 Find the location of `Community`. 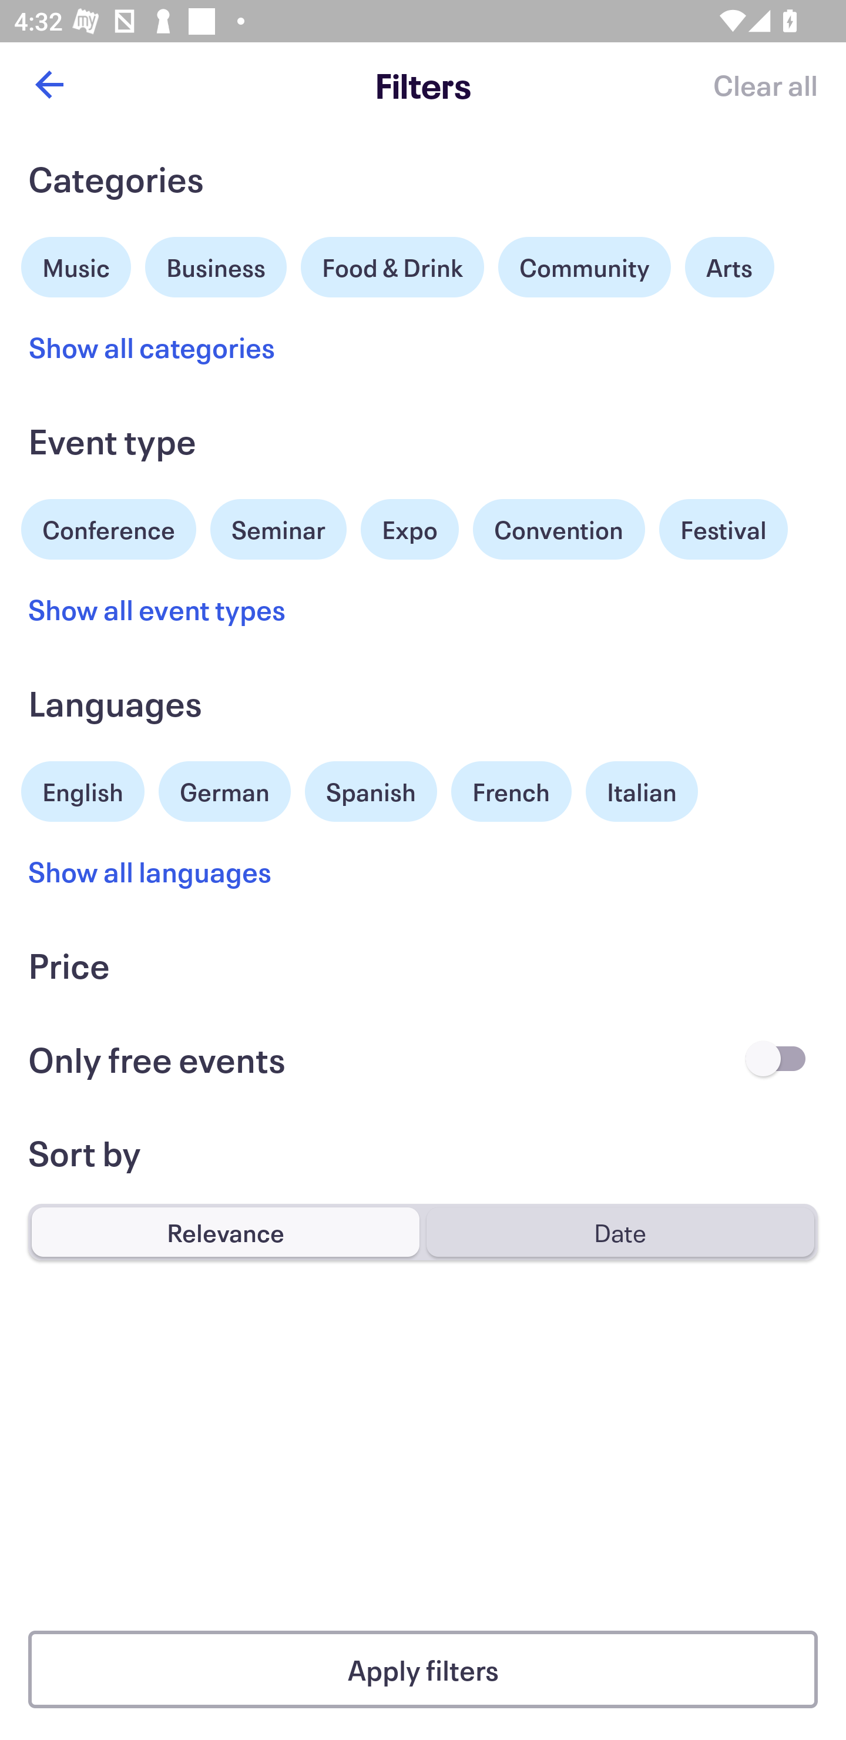

Community is located at coordinates (584, 267).